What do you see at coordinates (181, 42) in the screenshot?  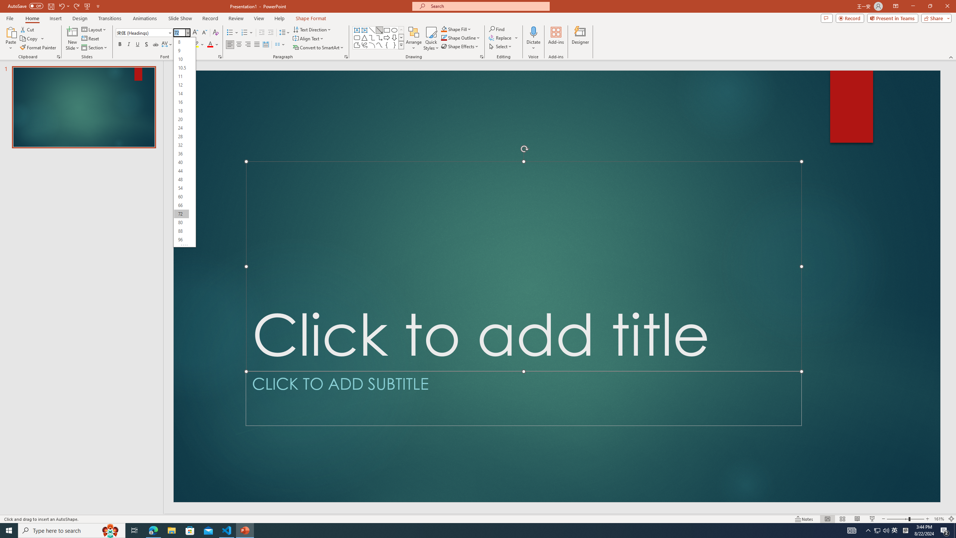 I see `8` at bounding box center [181, 42].